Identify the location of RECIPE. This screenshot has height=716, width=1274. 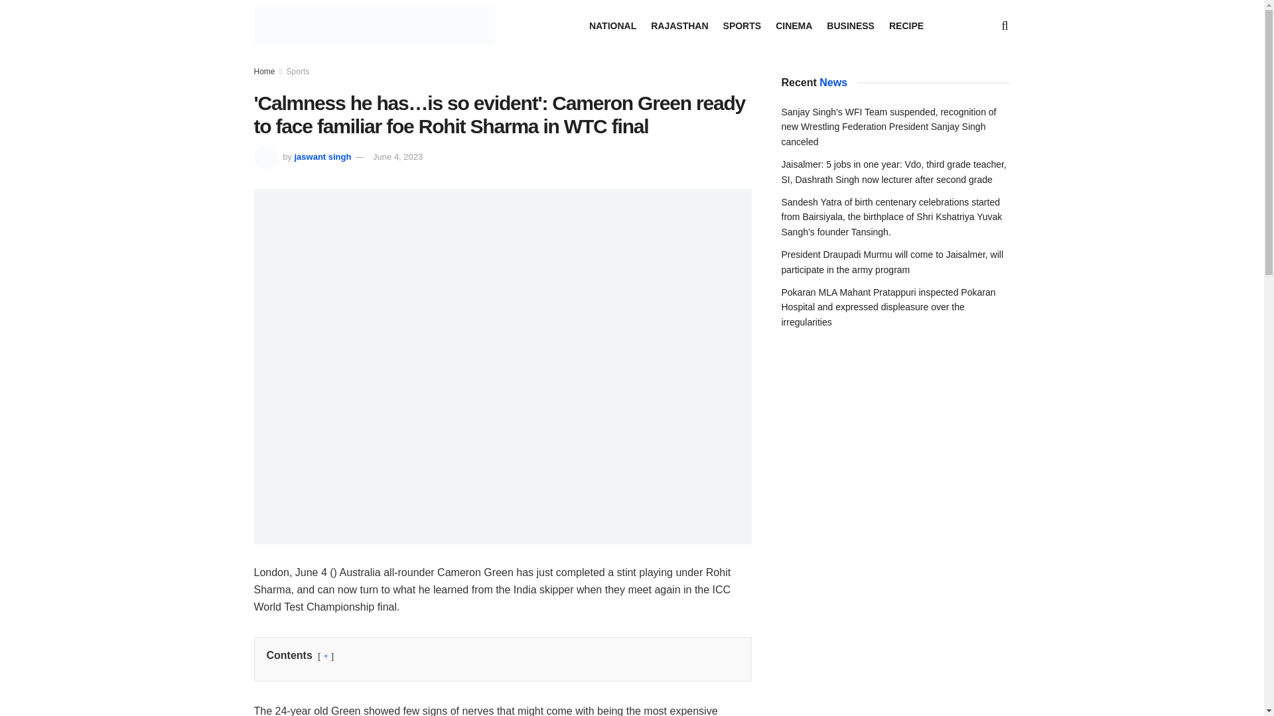
(906, 25).